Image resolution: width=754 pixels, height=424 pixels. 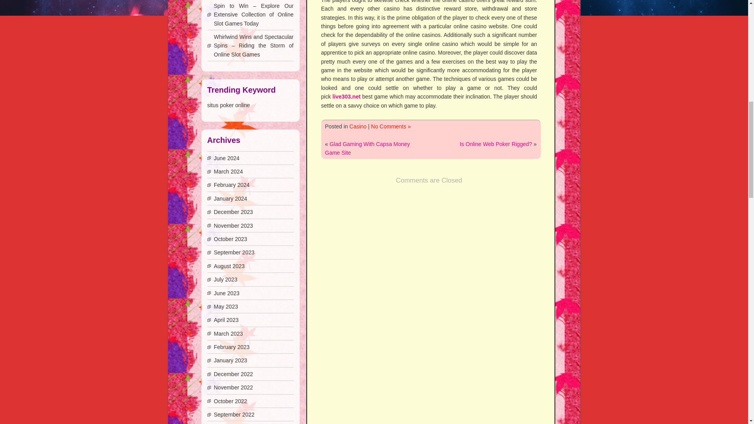 I want to click on June 2023, so click(x=226, y=293).